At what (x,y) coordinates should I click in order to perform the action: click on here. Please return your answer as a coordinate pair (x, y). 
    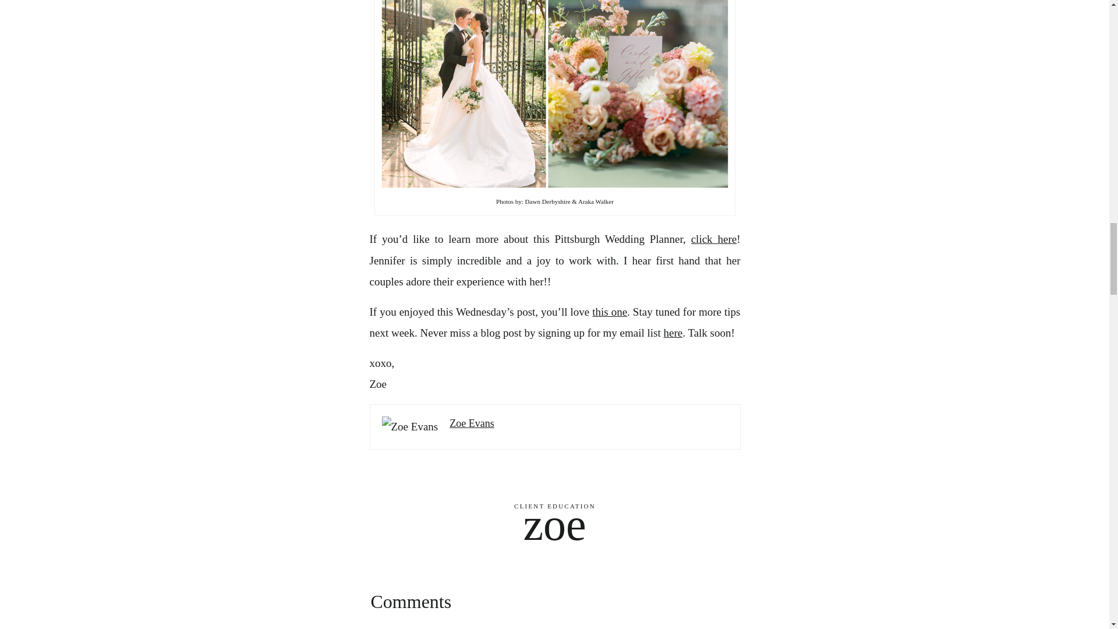
    Looking at the image, I should click on (673, 333).